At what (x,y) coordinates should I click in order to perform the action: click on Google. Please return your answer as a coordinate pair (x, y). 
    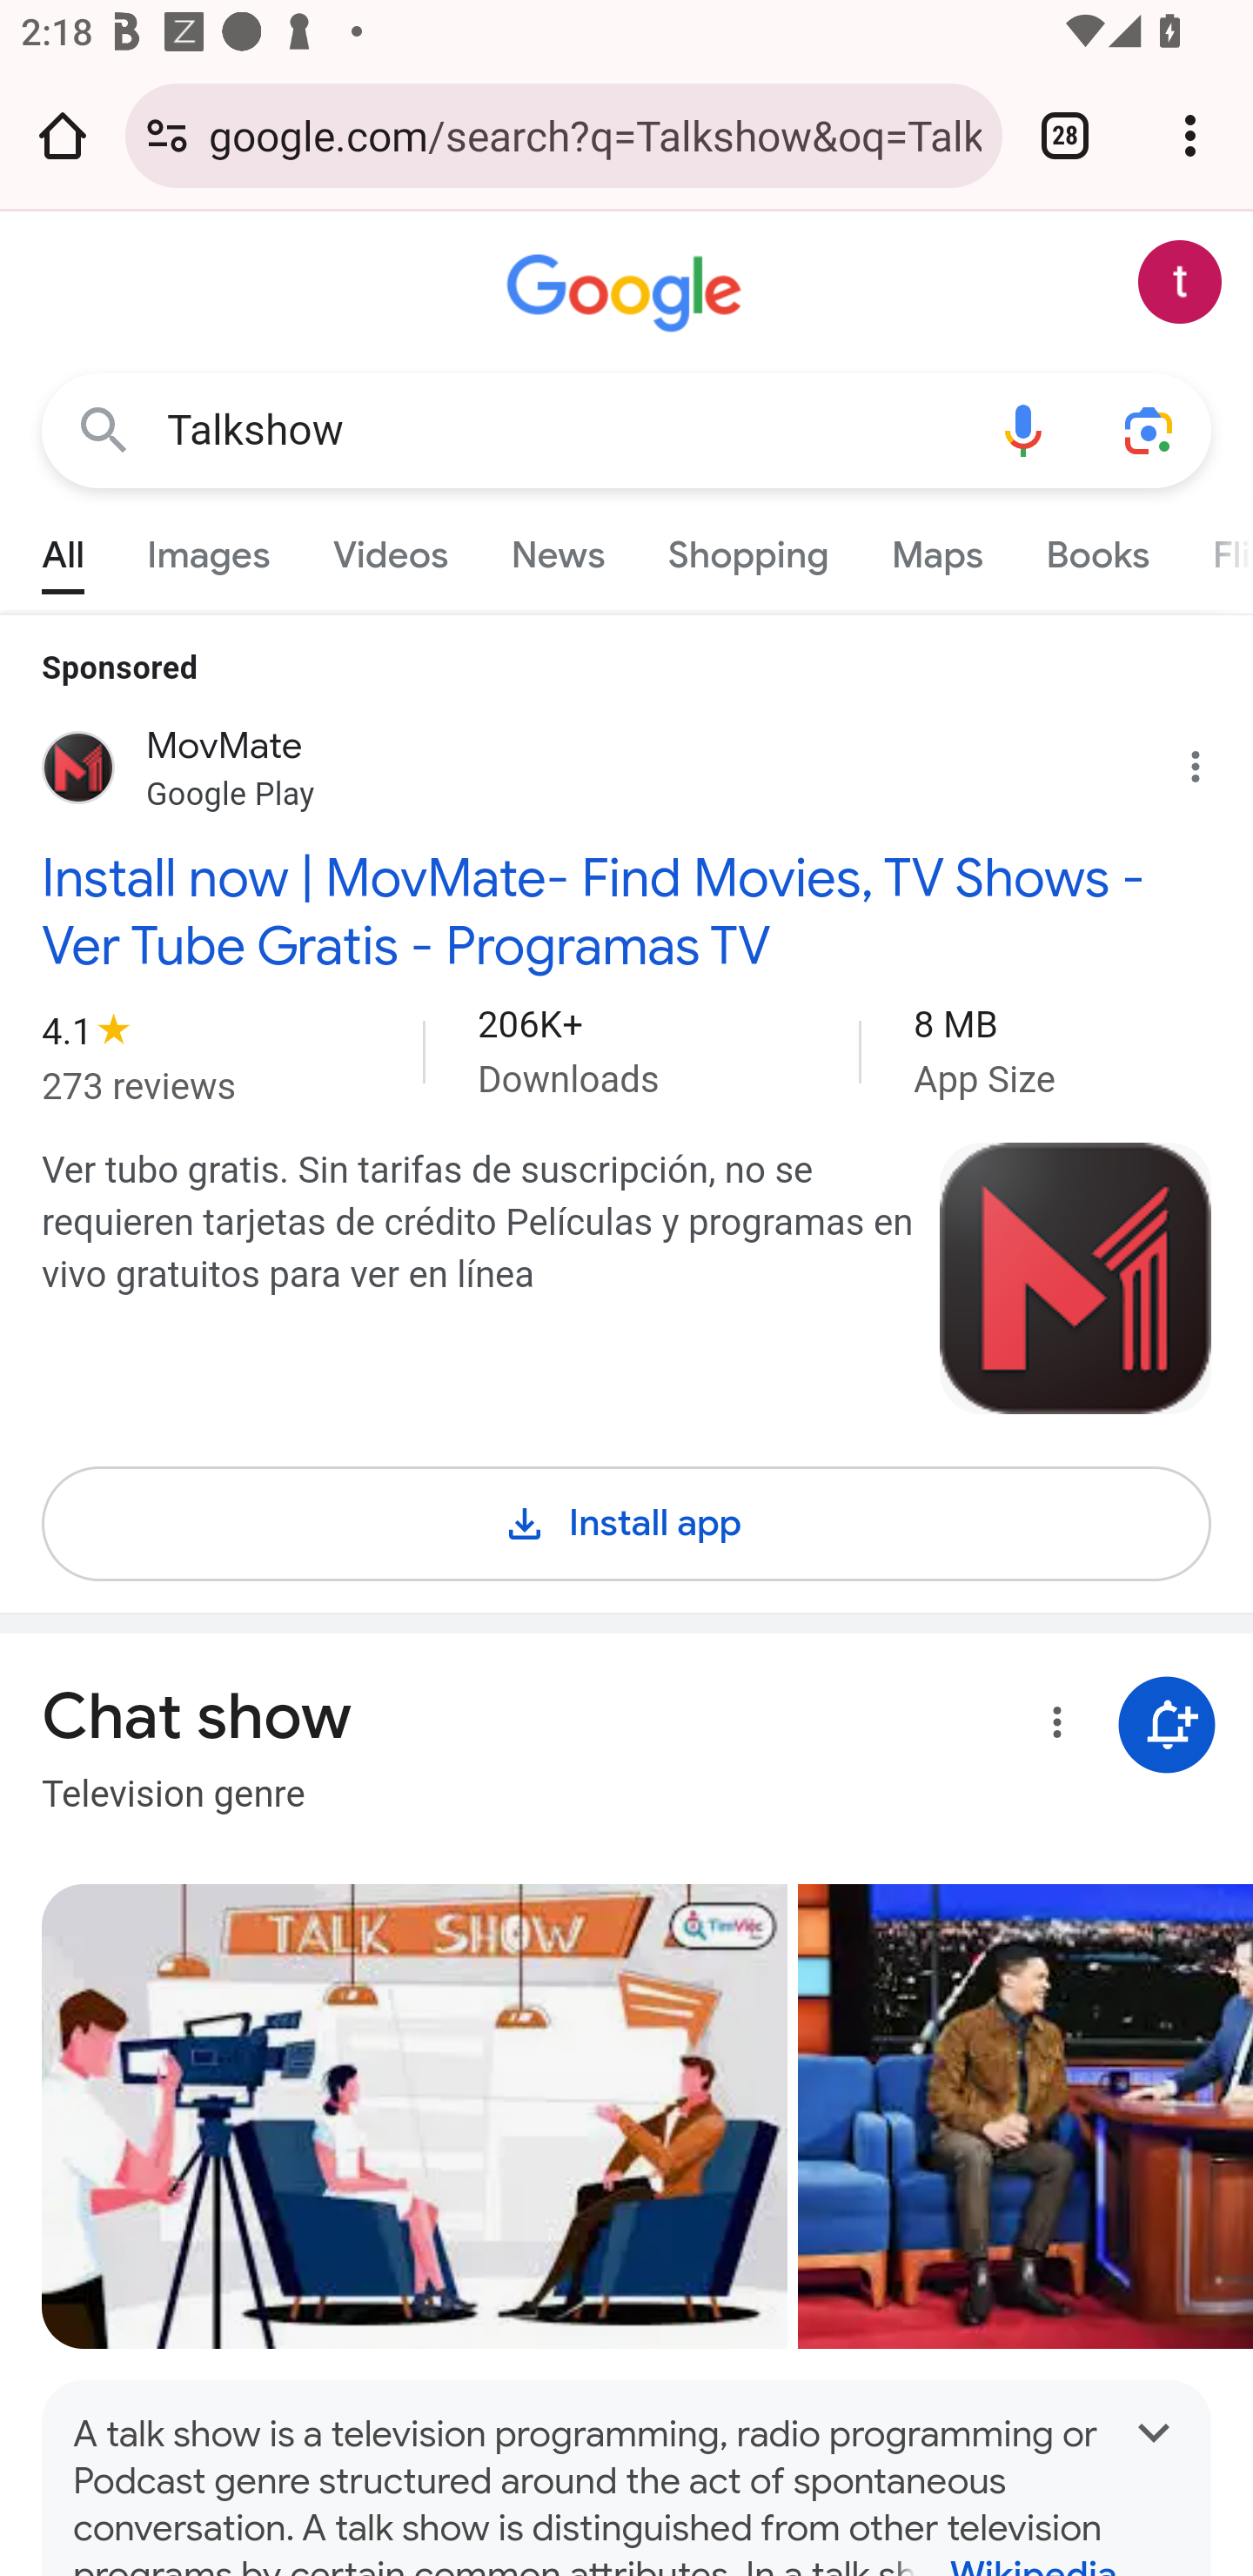
    Looking at the image, I should click on (626, 294).